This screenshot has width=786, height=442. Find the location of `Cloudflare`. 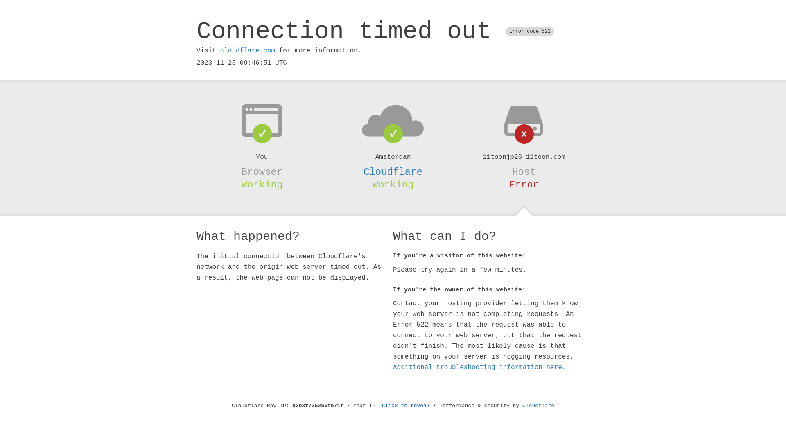

Cloudflare is located at coordinates (538, 406).